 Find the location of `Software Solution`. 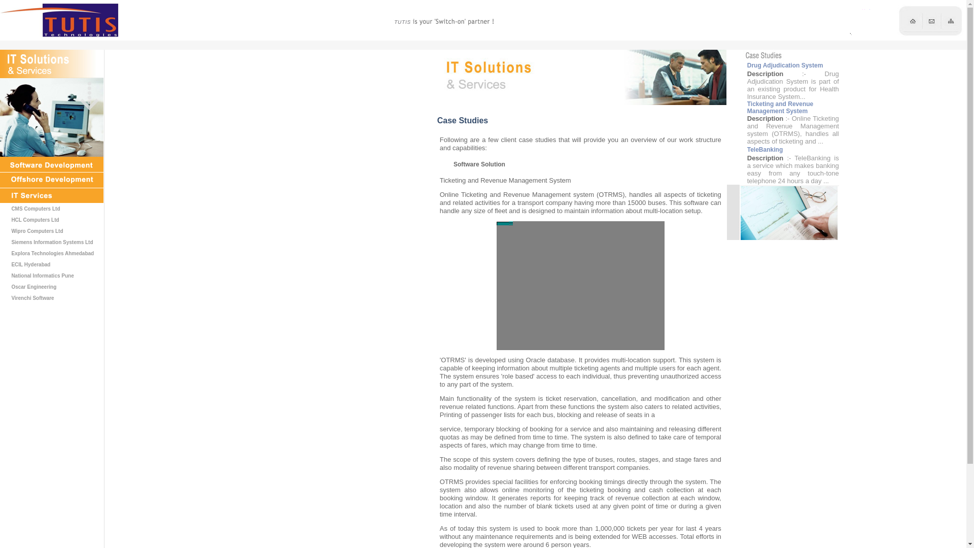

Software Solution is located at coordinates (479, 164).